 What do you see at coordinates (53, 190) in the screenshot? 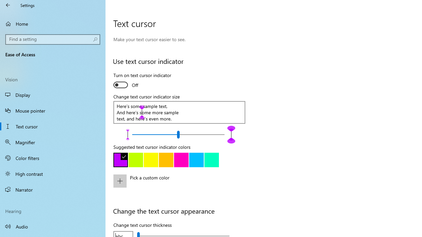
I see `Narrator` at bounding box center [53, 190].